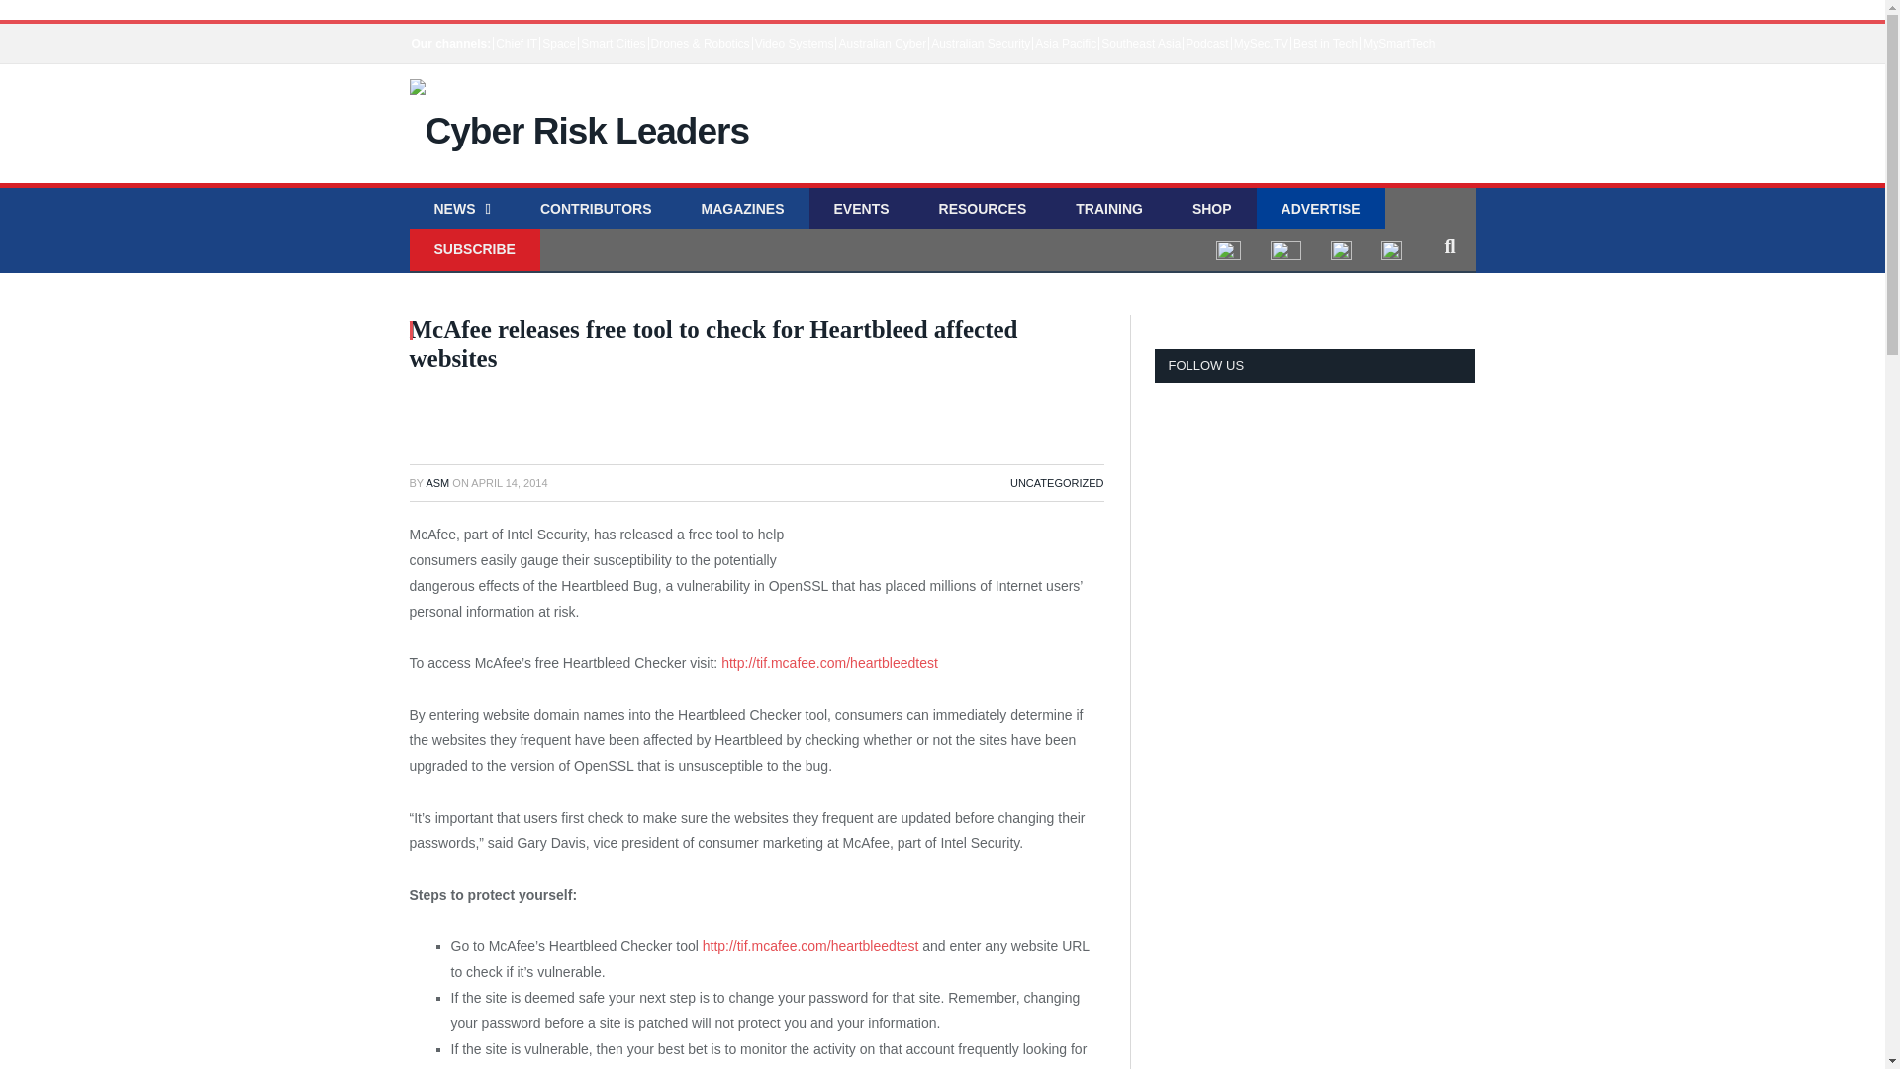 The image size is (1900, 1069). What do you see at coordinates (742, 210) in the screenshot?
I see `MAGAZINES` at bounding box center [742, 210].